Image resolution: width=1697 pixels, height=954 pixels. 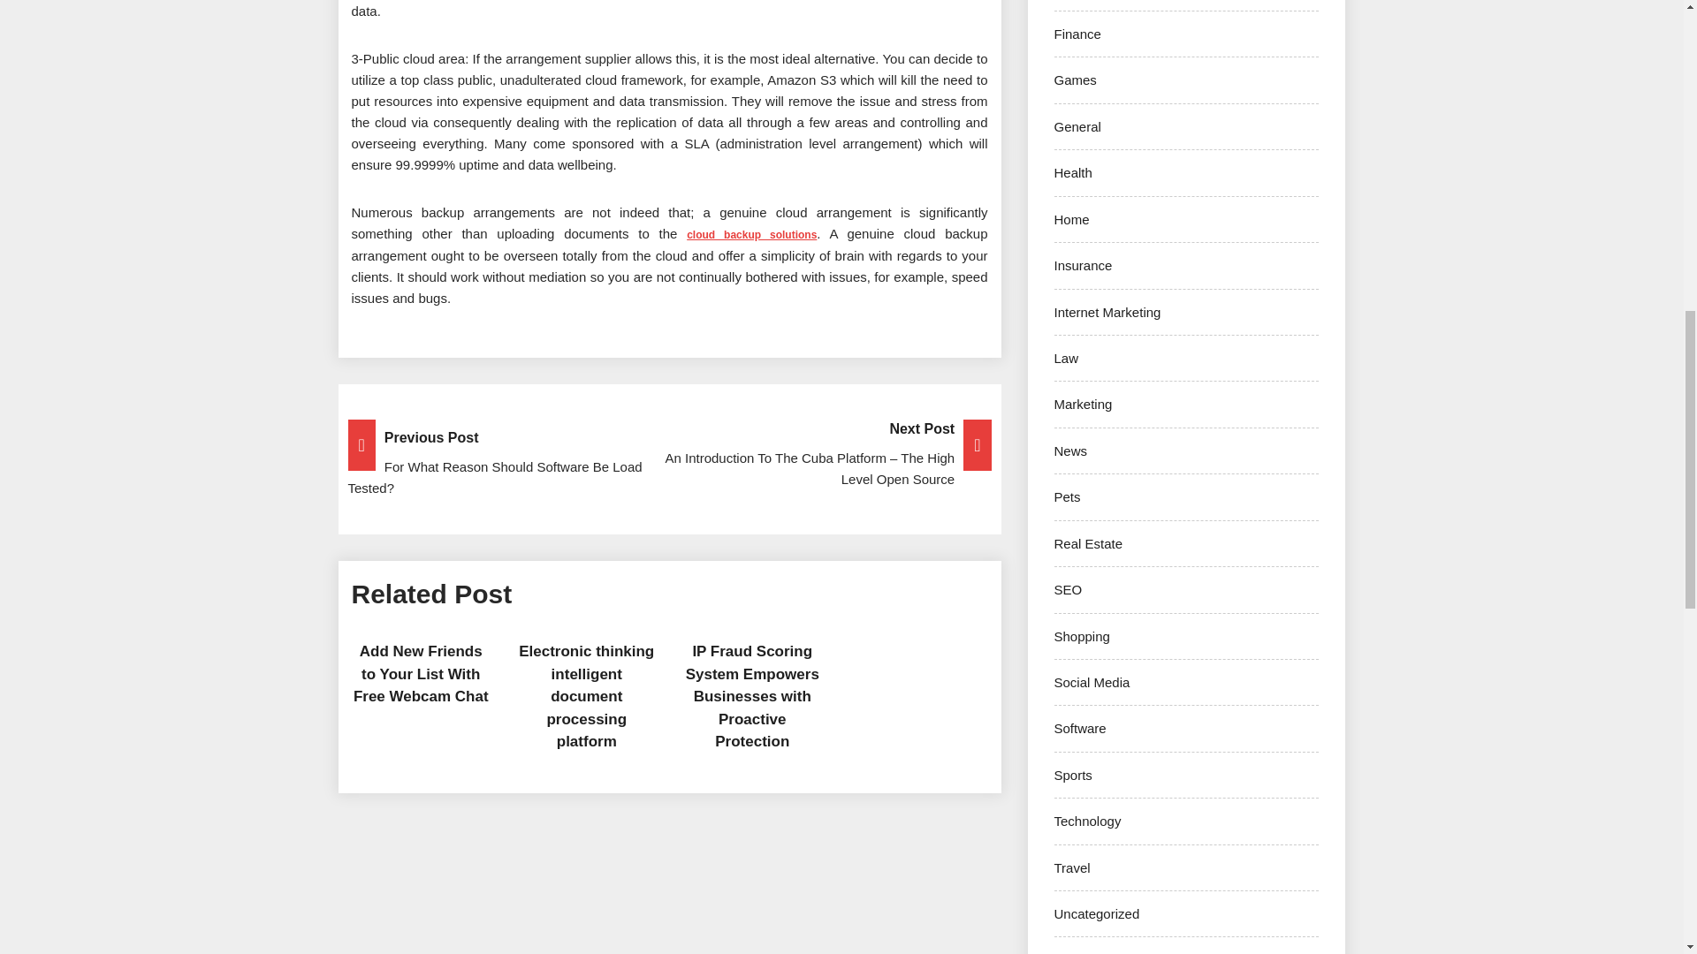 I want to click on Electronic thinking intelligent document processing platform, so click(x=586, y=696).